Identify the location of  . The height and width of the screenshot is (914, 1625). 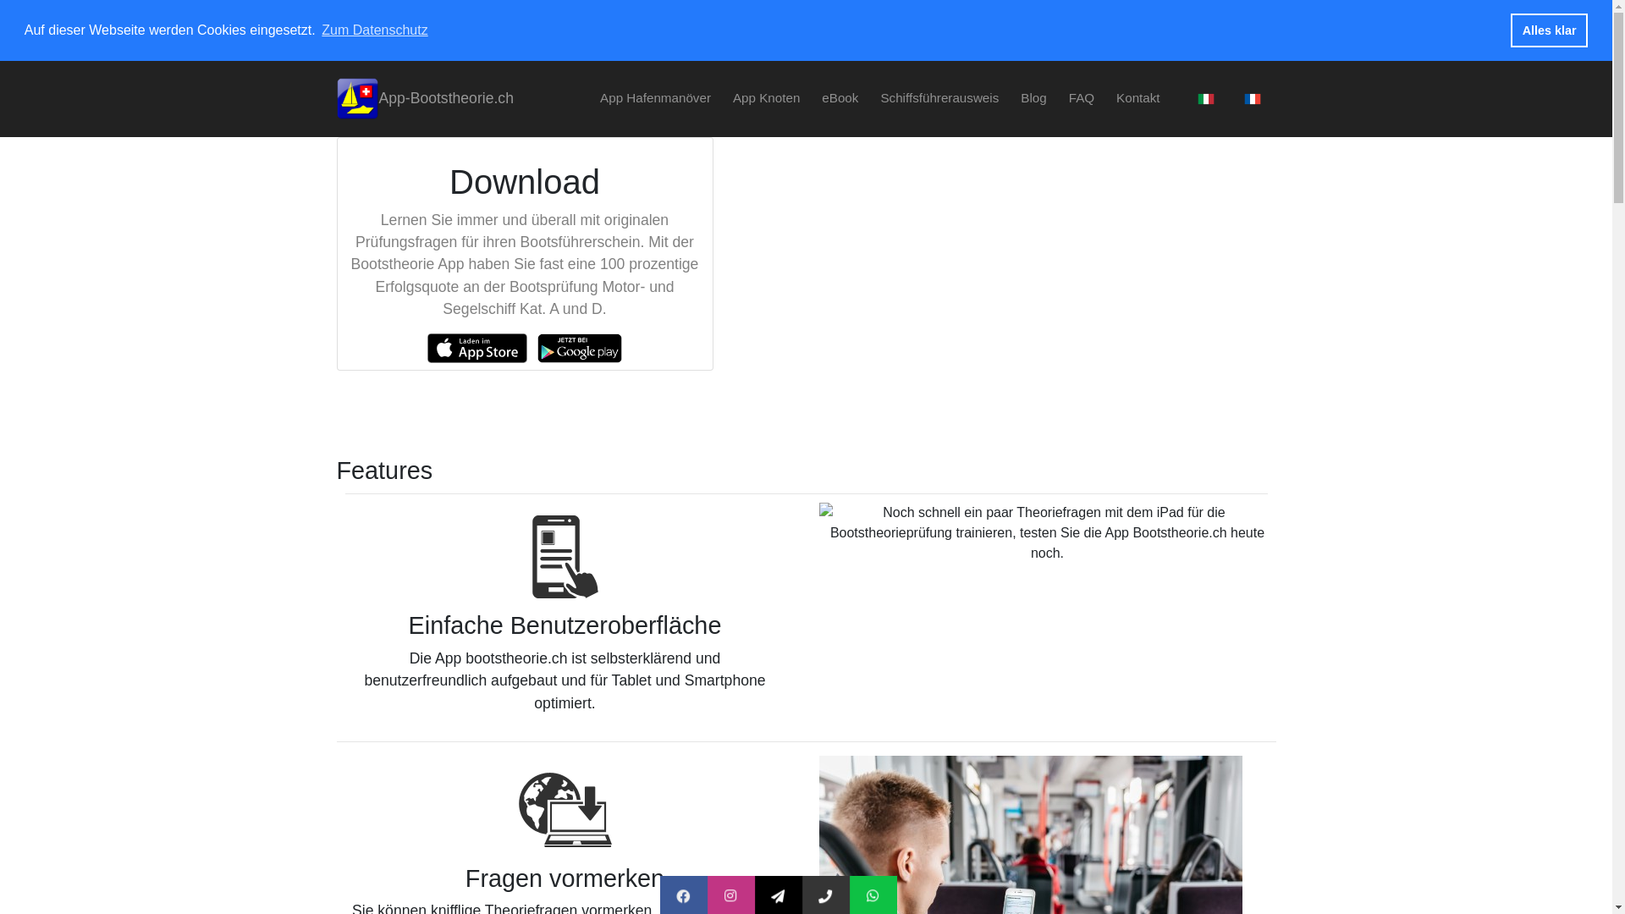
(1203, 98).